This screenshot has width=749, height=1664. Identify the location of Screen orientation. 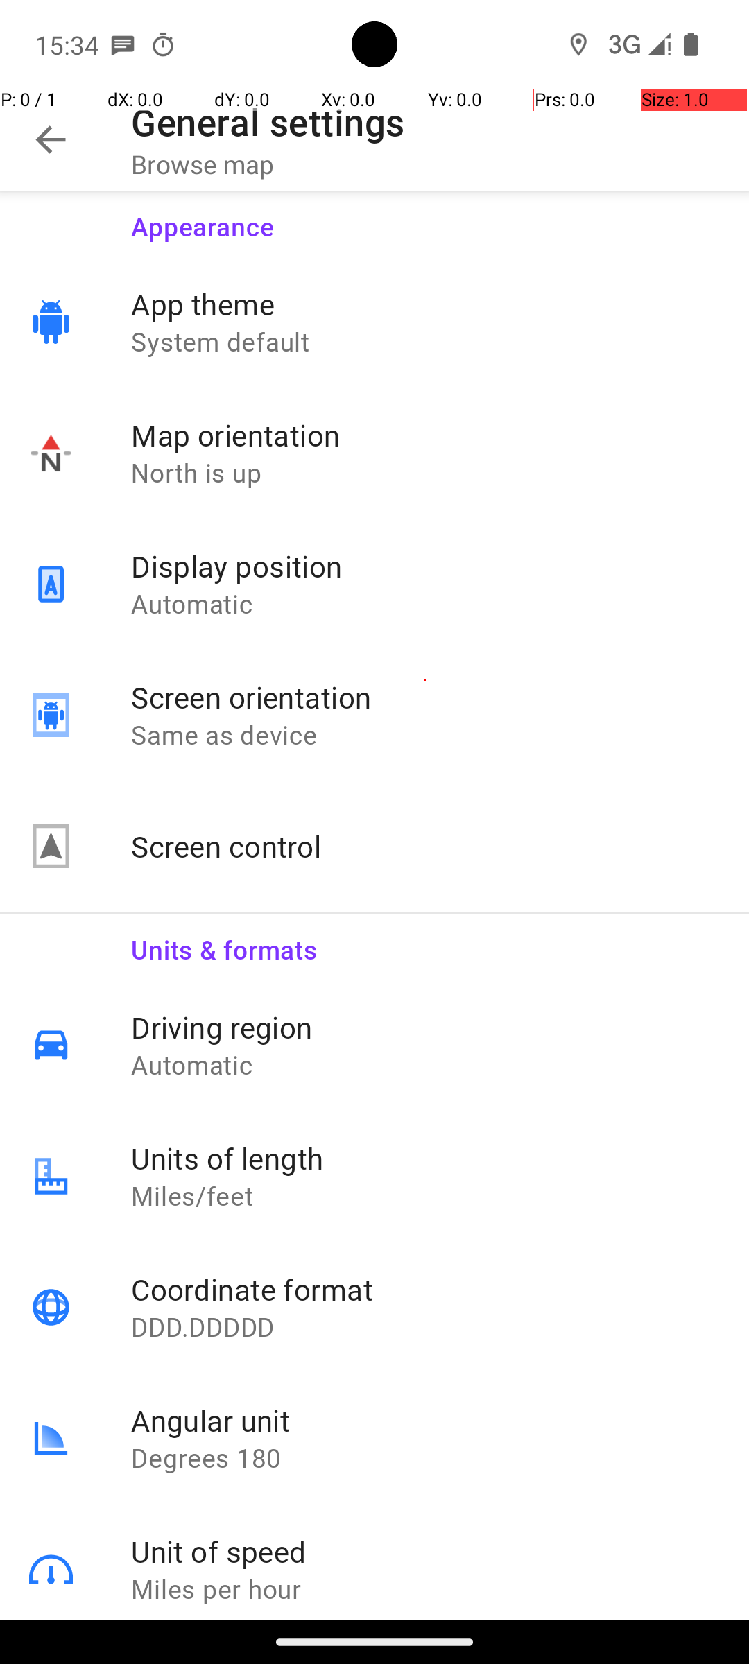
(426, 697).